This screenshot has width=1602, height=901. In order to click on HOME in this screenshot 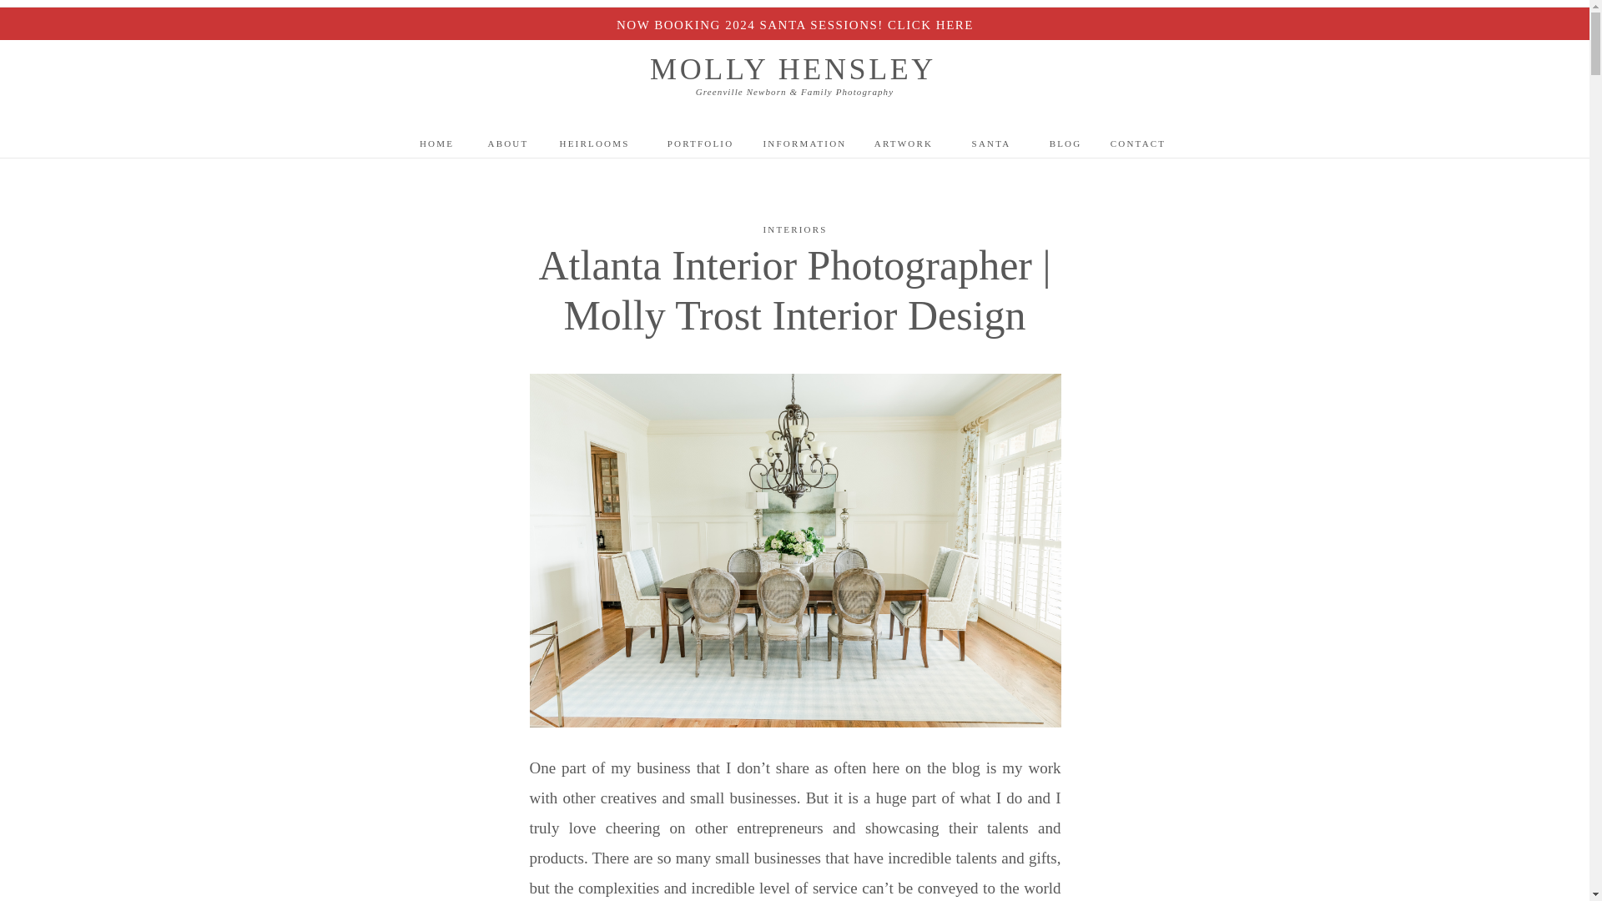, I will do `click(437, 142)`.